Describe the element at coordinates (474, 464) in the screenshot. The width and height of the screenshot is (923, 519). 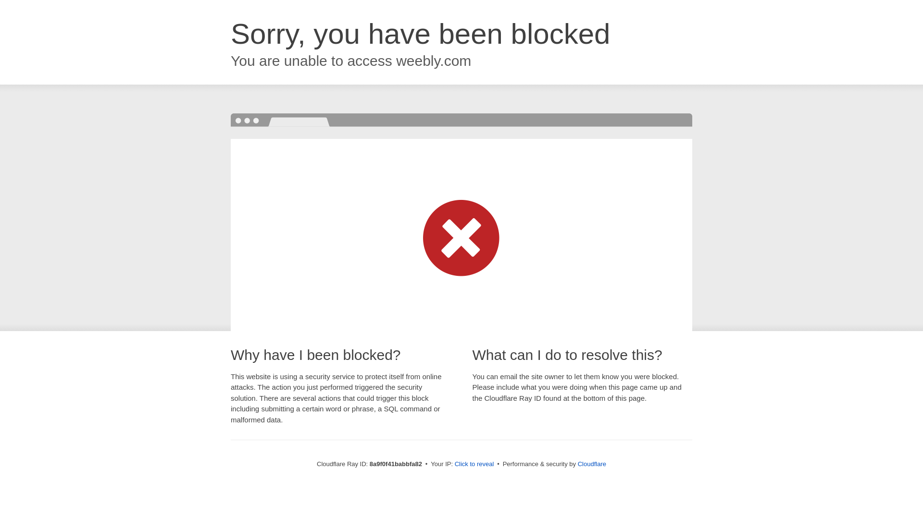
I see `Click to reveal` at that location.